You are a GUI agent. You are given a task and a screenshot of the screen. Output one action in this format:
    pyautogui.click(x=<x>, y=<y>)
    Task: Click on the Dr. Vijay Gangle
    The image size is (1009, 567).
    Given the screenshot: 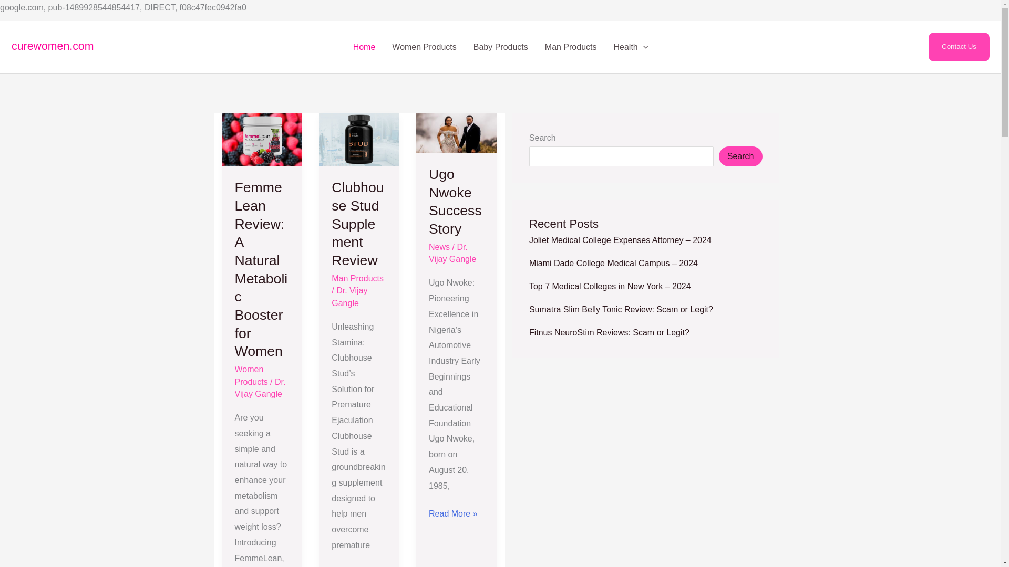 What is the action you would take?
    pyautogui.click(x=452, y=253)
    